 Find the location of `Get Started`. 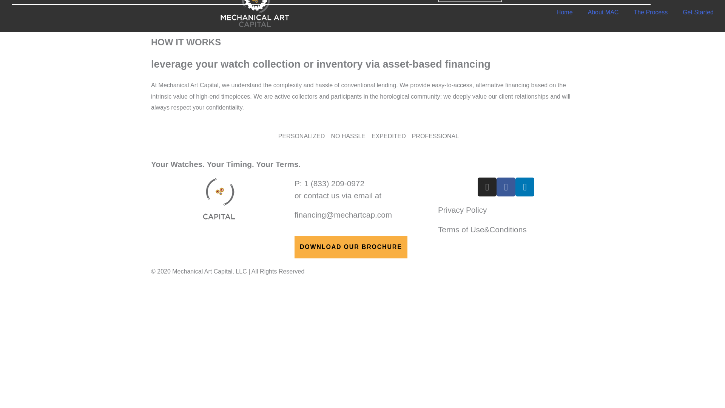

Get Started is located at coordinates (698, 12).